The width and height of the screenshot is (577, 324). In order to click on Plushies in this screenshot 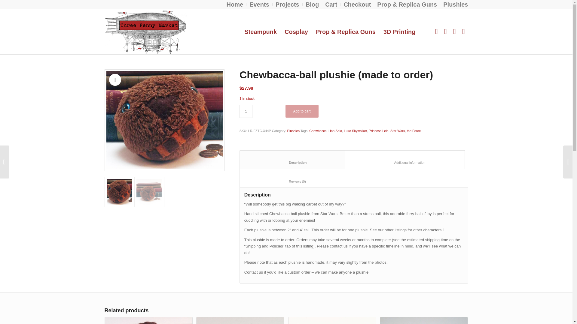, I will do `click(456, 5)`.